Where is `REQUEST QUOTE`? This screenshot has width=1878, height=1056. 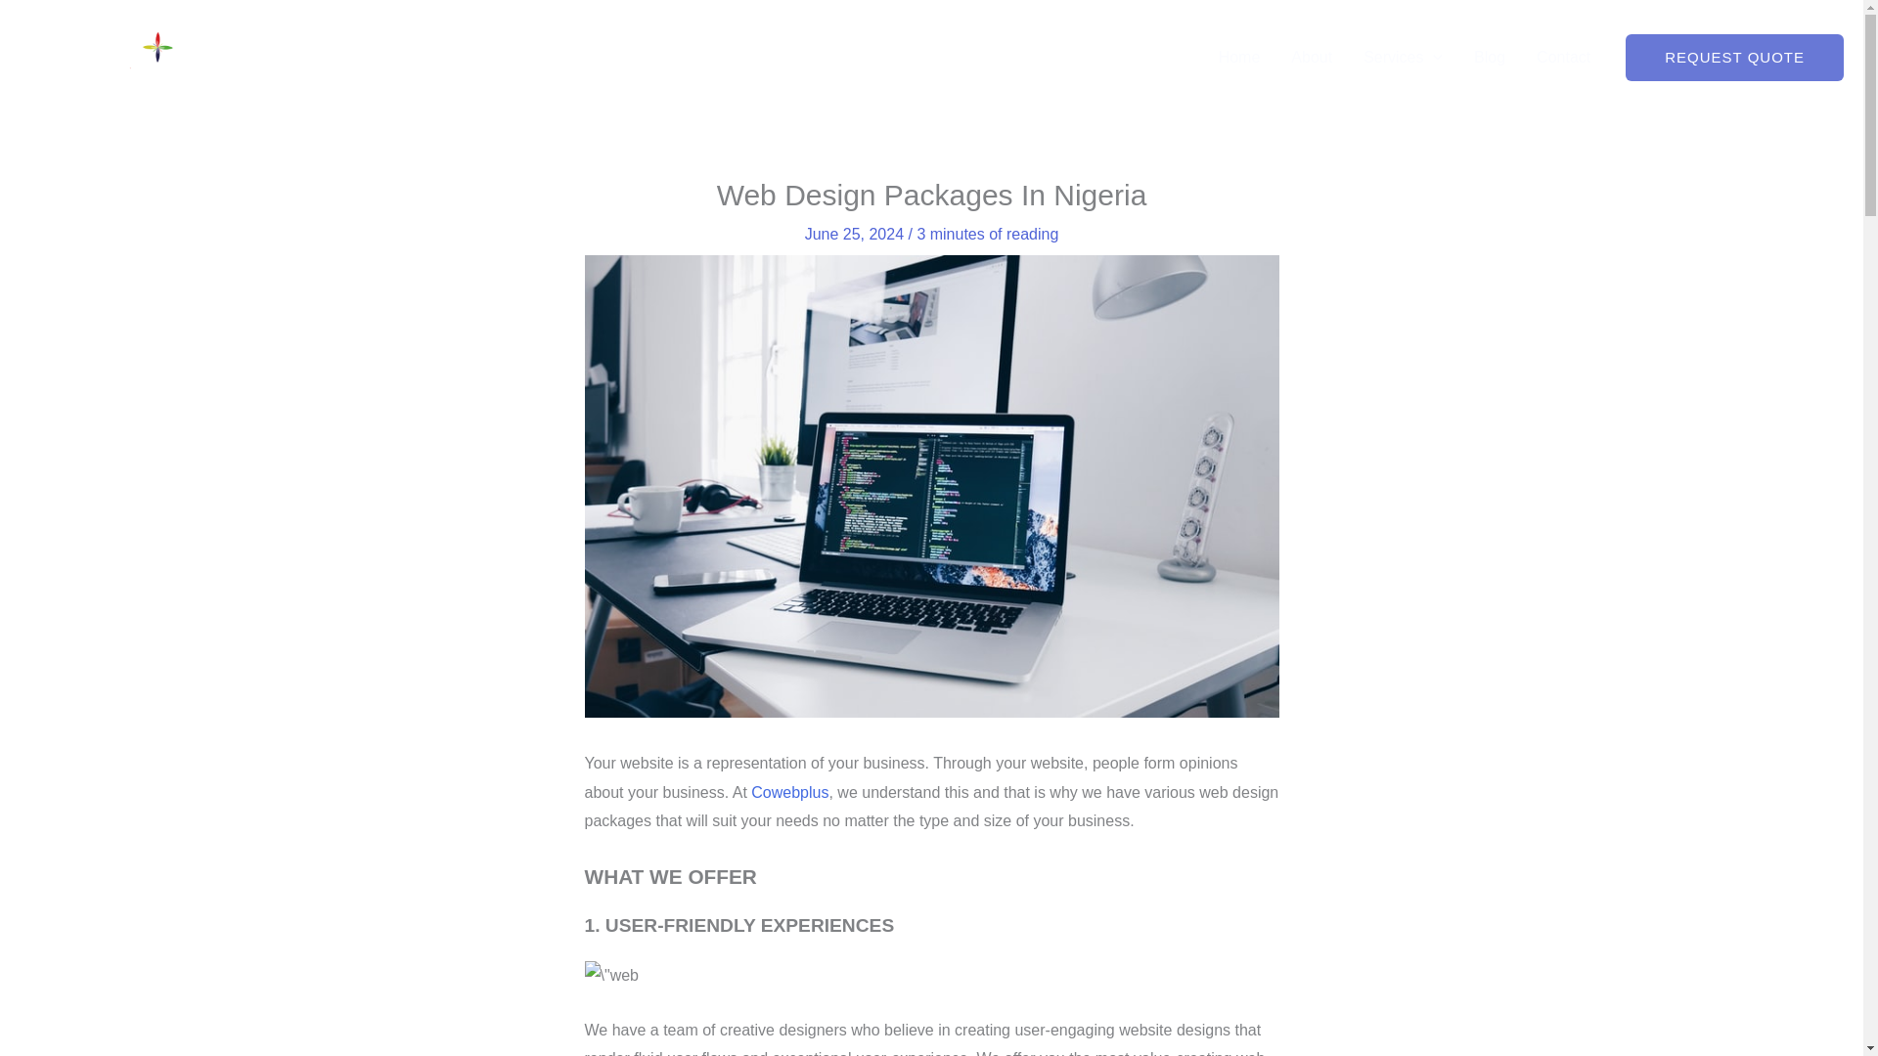
REQUEST QUOTE is located at coordinates (1735, 57).